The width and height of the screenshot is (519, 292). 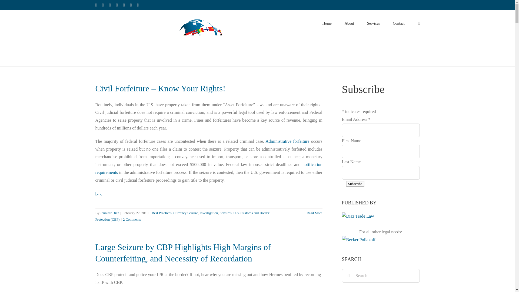 I want to click on notification requirements, so click(x=209, y=168).